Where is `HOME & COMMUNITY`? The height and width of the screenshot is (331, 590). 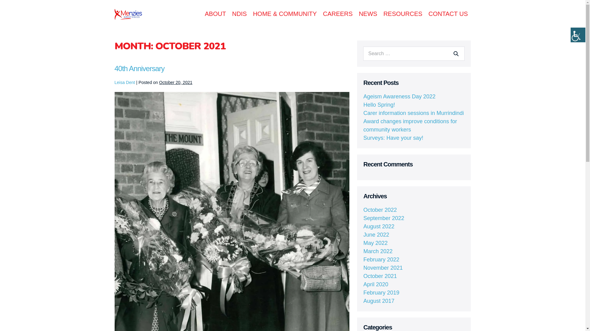
HOME & COMMUNITY is located at coordinates (285, 14).